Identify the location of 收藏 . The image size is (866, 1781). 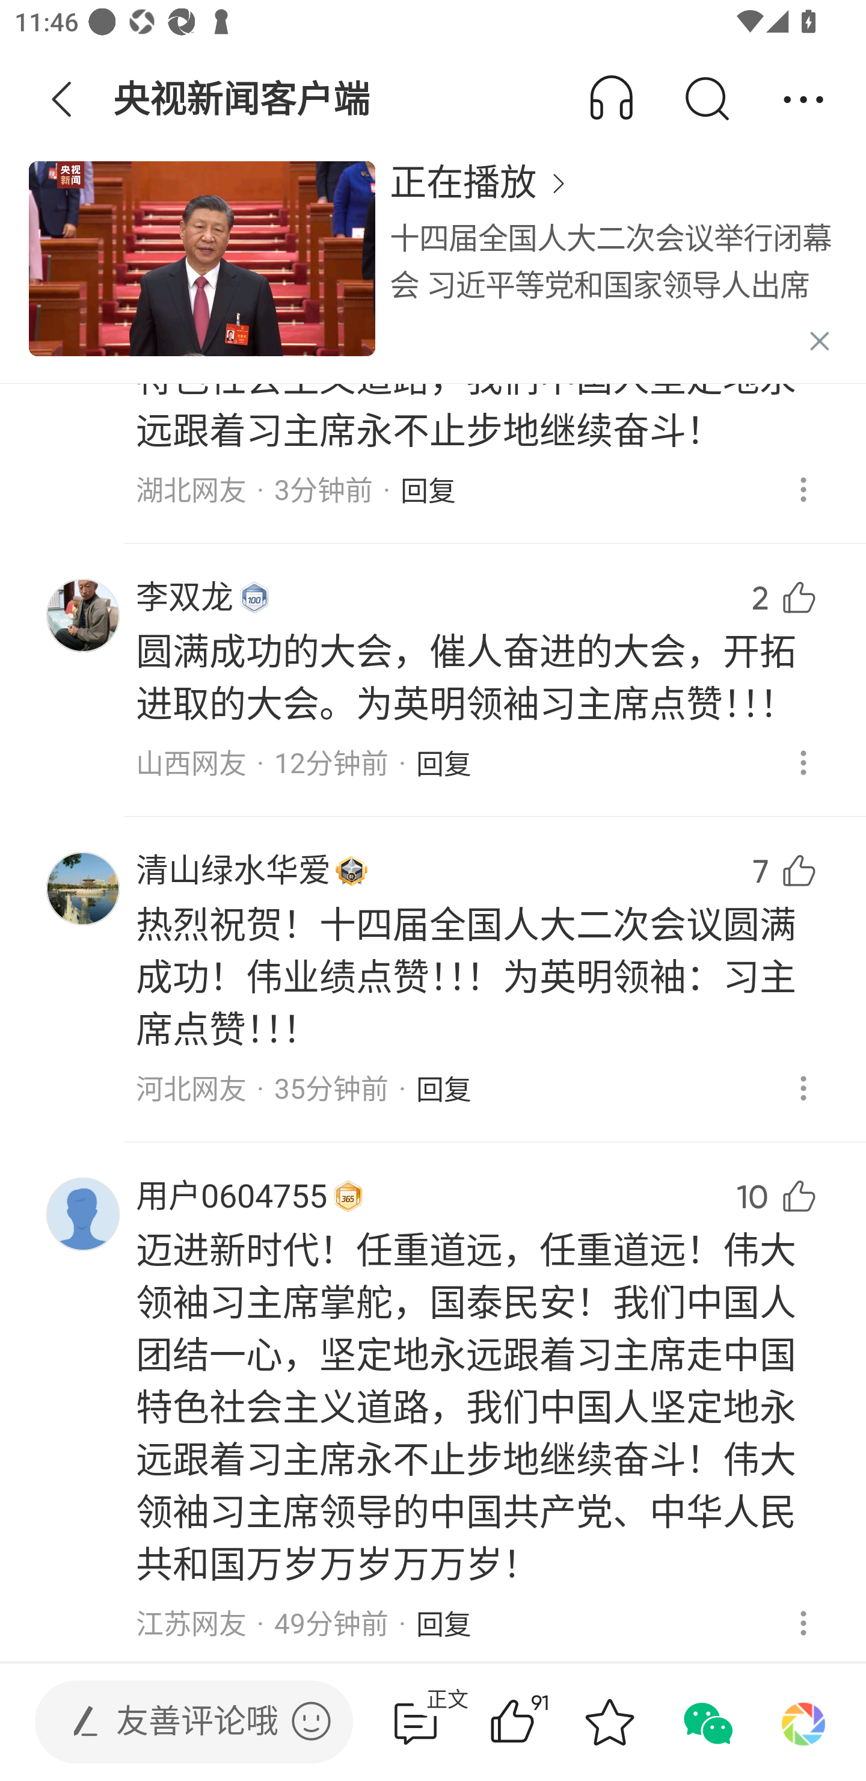
(609, 1722).